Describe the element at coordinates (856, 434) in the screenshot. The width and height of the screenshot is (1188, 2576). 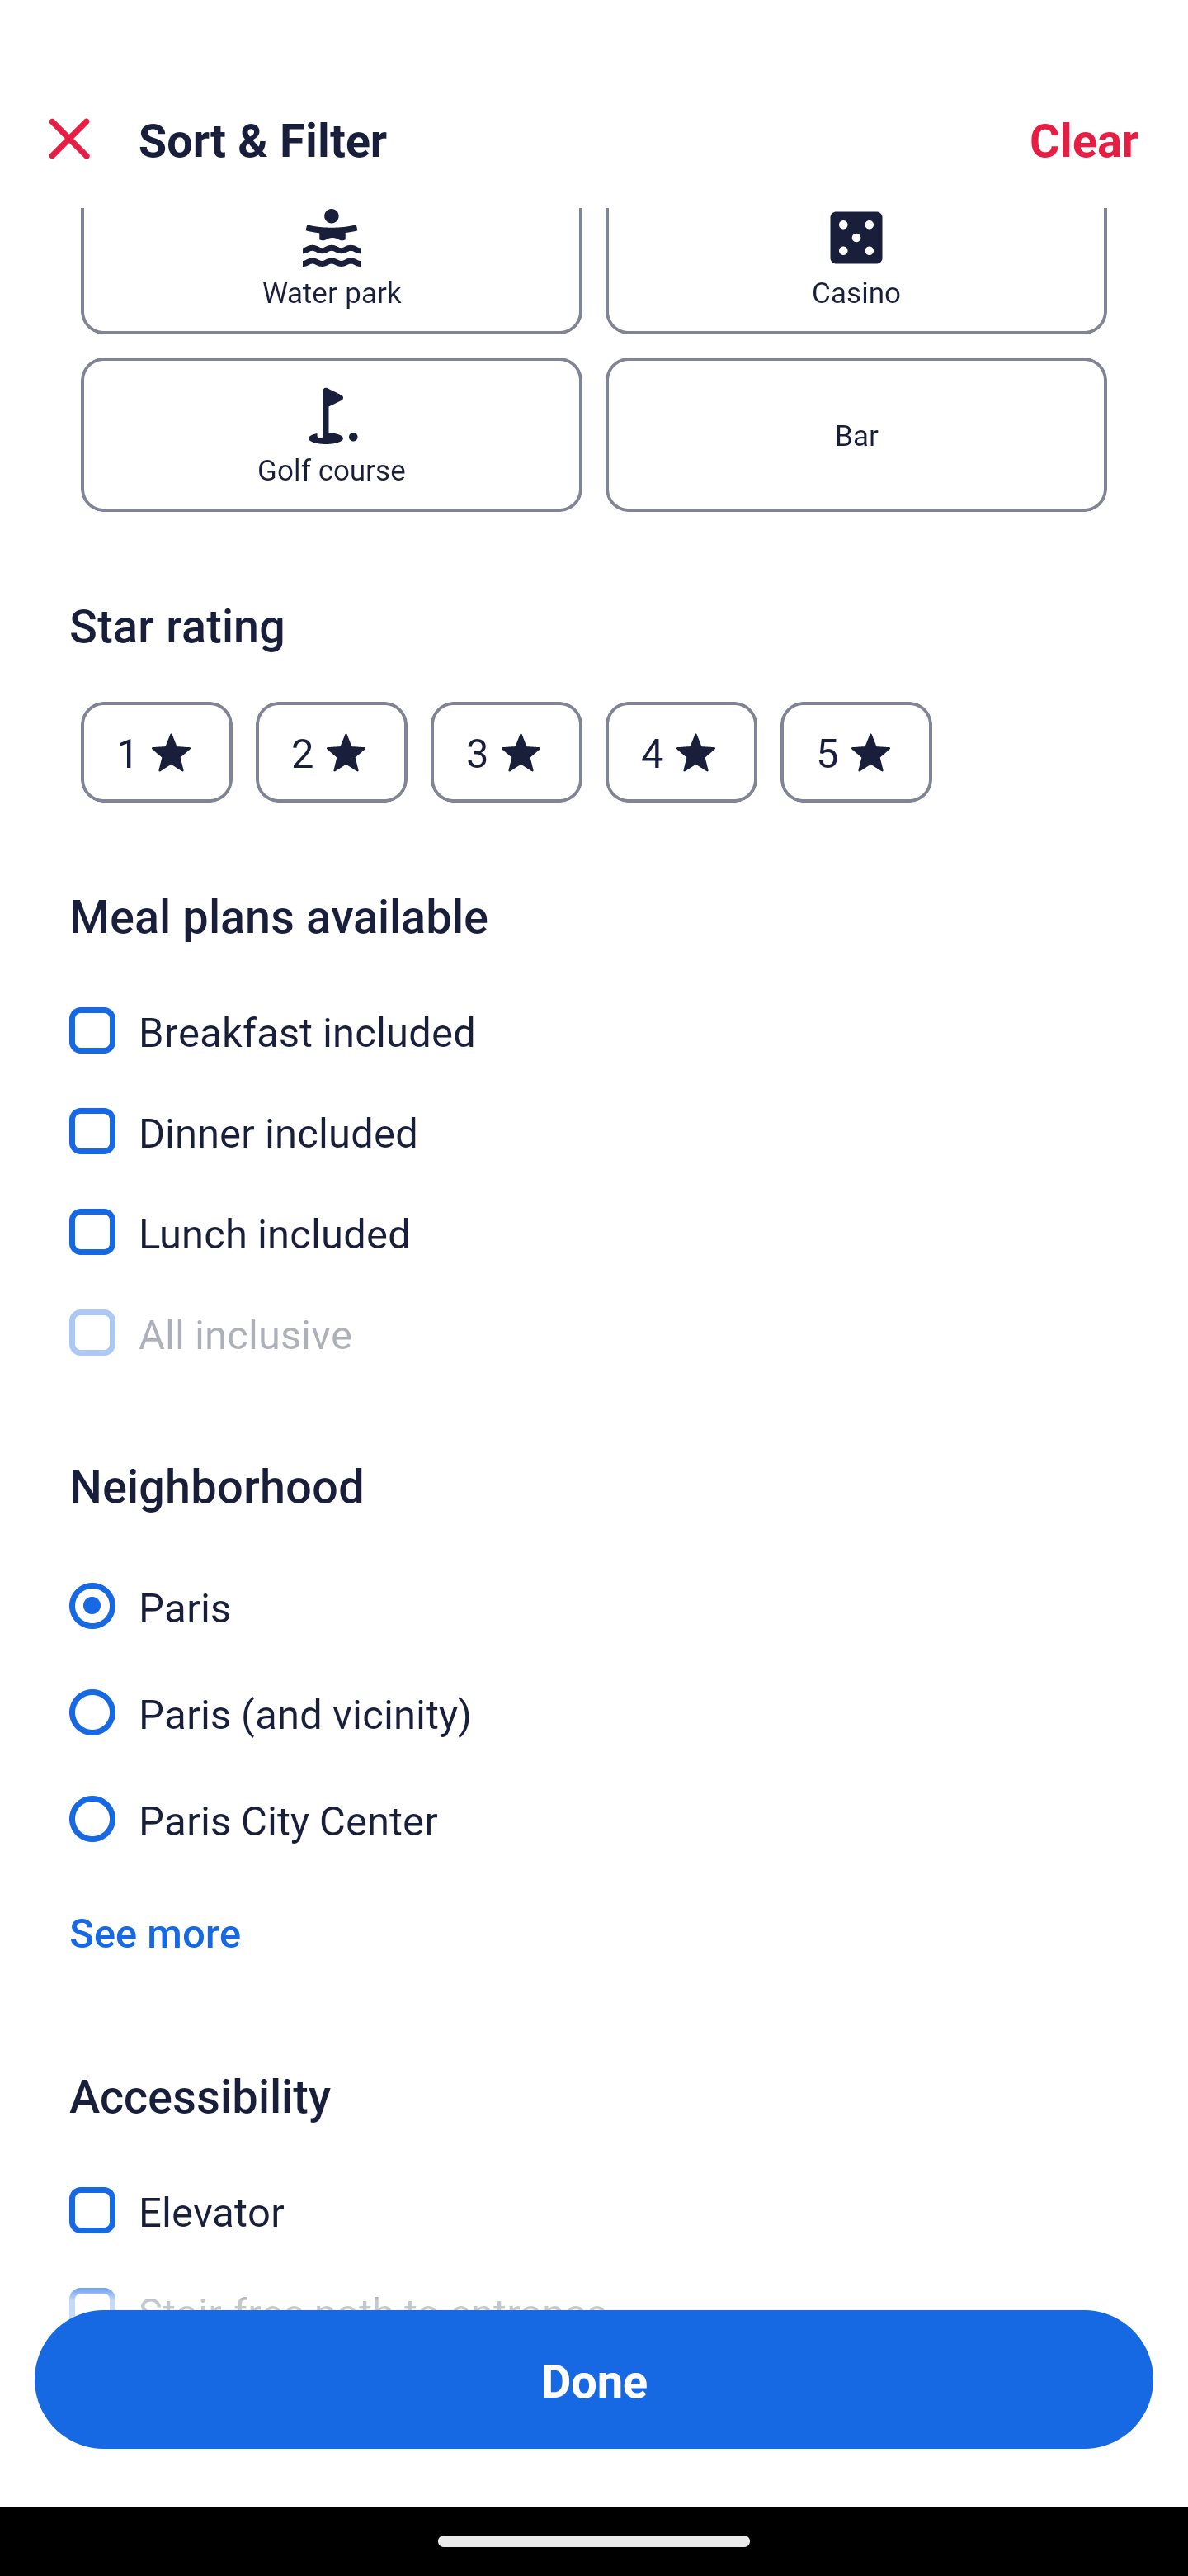
I see `Bar` at that location.